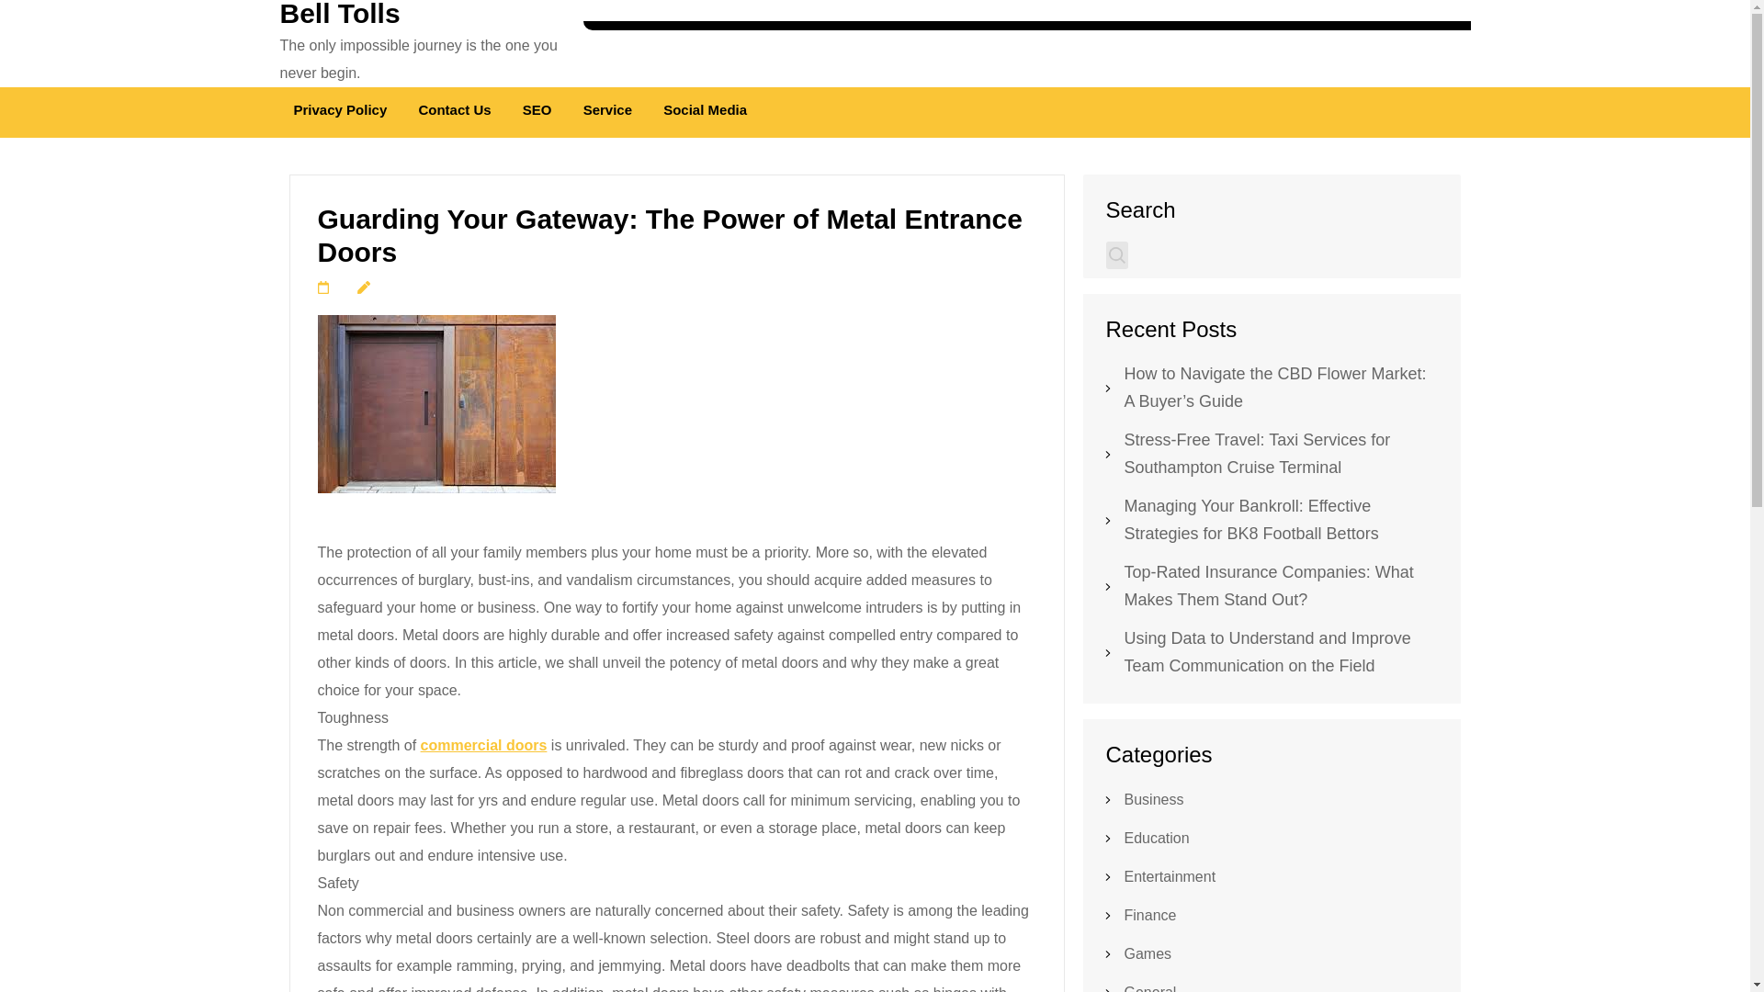 The width and height of the screenshot is (1764, 992). Describe the element at coordinates (454, 112) in the screenshot. I see `Contact Us` at that location.